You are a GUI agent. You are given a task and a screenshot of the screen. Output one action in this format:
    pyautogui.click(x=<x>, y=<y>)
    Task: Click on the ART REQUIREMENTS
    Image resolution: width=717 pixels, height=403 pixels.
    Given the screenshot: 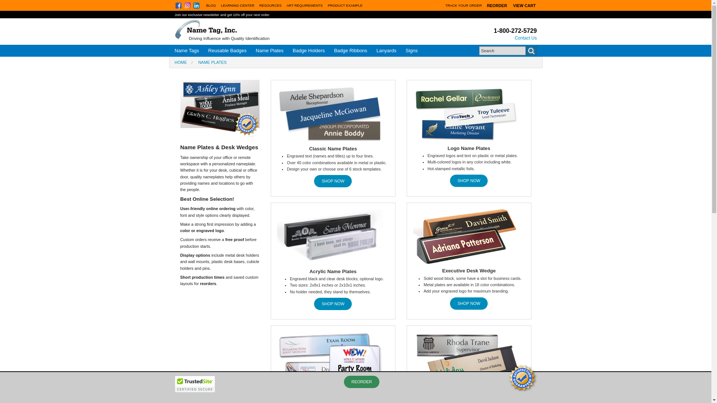 What is the action you would take?
    pyautogui.click(x=305, y=5)
    